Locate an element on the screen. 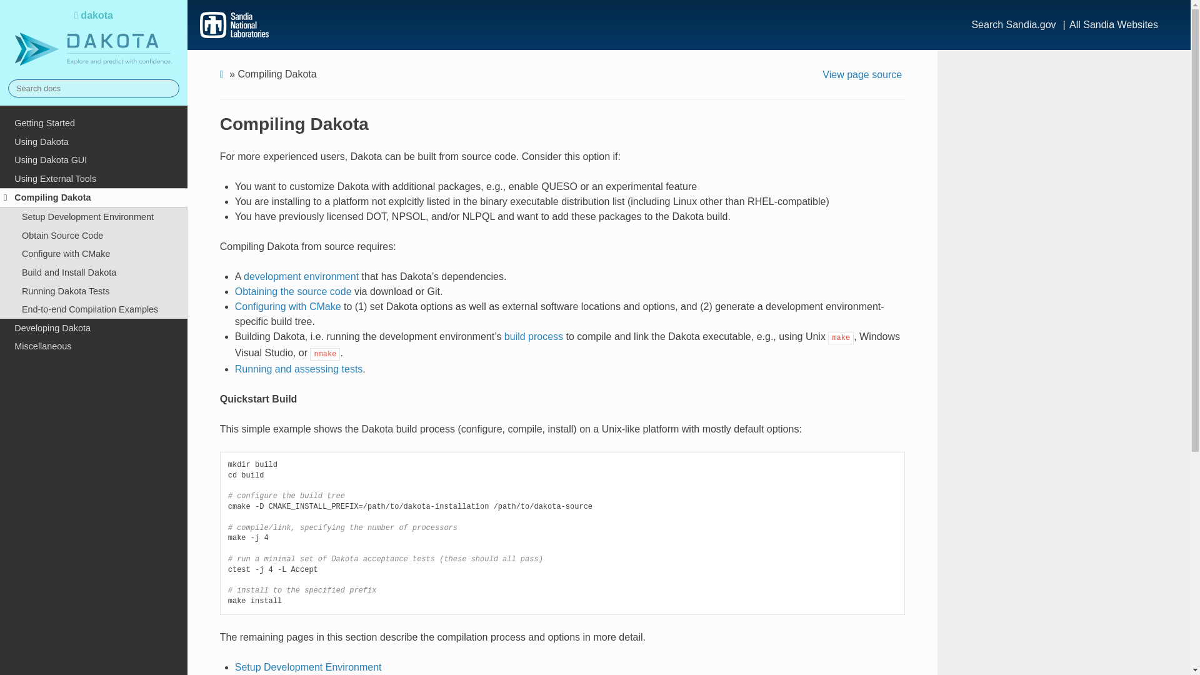 The height and width of the screenshot is (675, 1200). Developing Dakota is located at coordinates (94, 327).